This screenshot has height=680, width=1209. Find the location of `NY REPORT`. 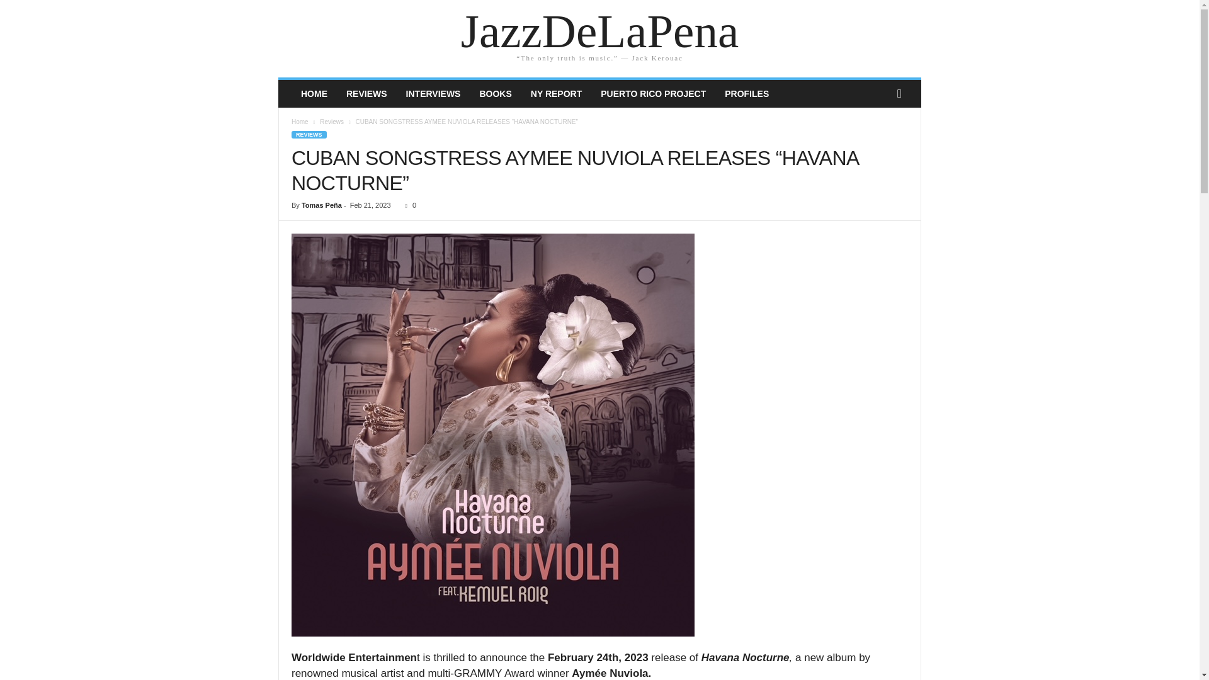

NY REPORT is located at coordinates (555, 93).